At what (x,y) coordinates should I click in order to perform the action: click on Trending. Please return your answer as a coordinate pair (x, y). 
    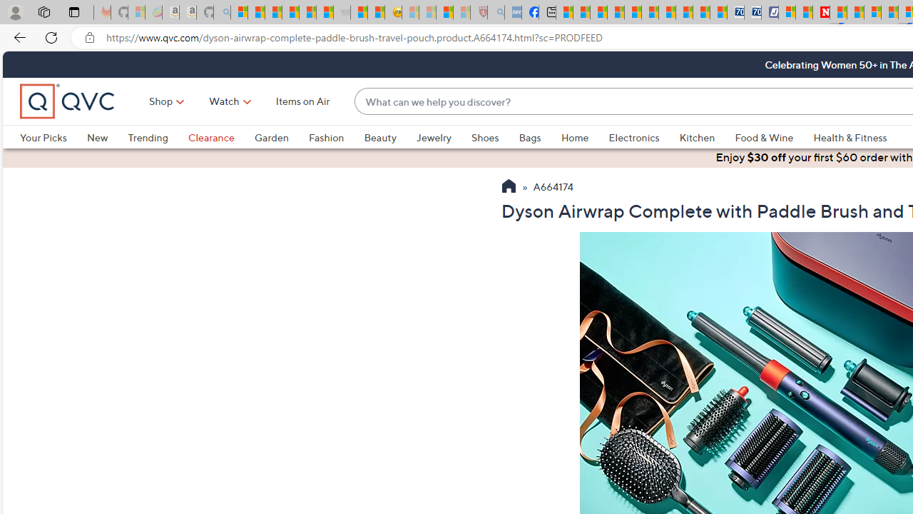
    Looking at the image, I should click on (158, 137).